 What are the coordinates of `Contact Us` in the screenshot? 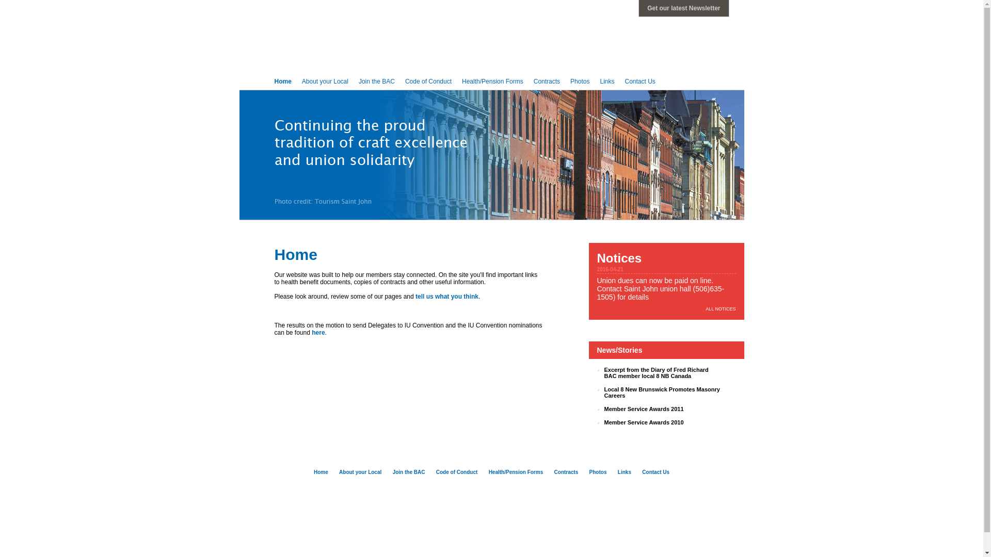 It's located at (640, 81).